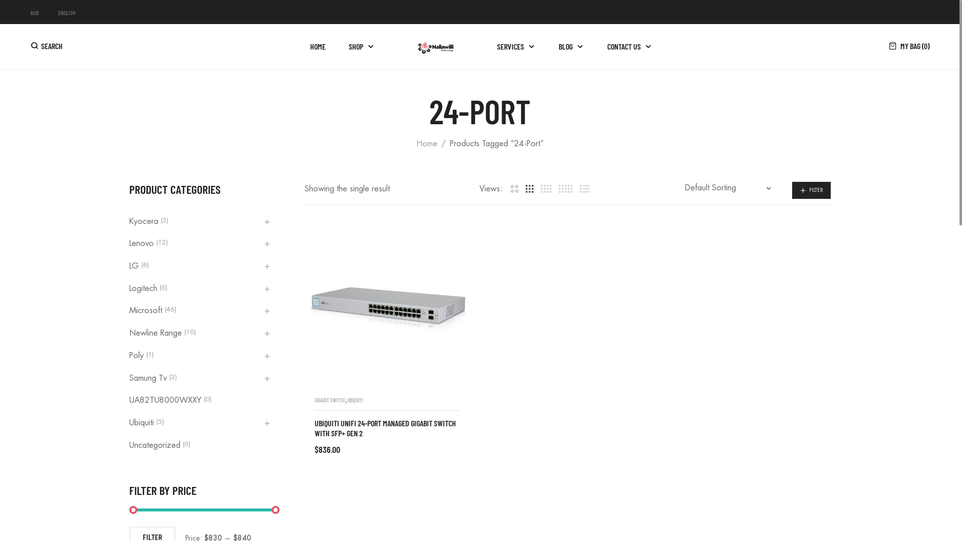 Image resolution: width=962 pixels, height=541 pixels. What do you see at coordinates (157, 334) in the screenshot?
I see `Newline Range` at bounding box center [157, 334].